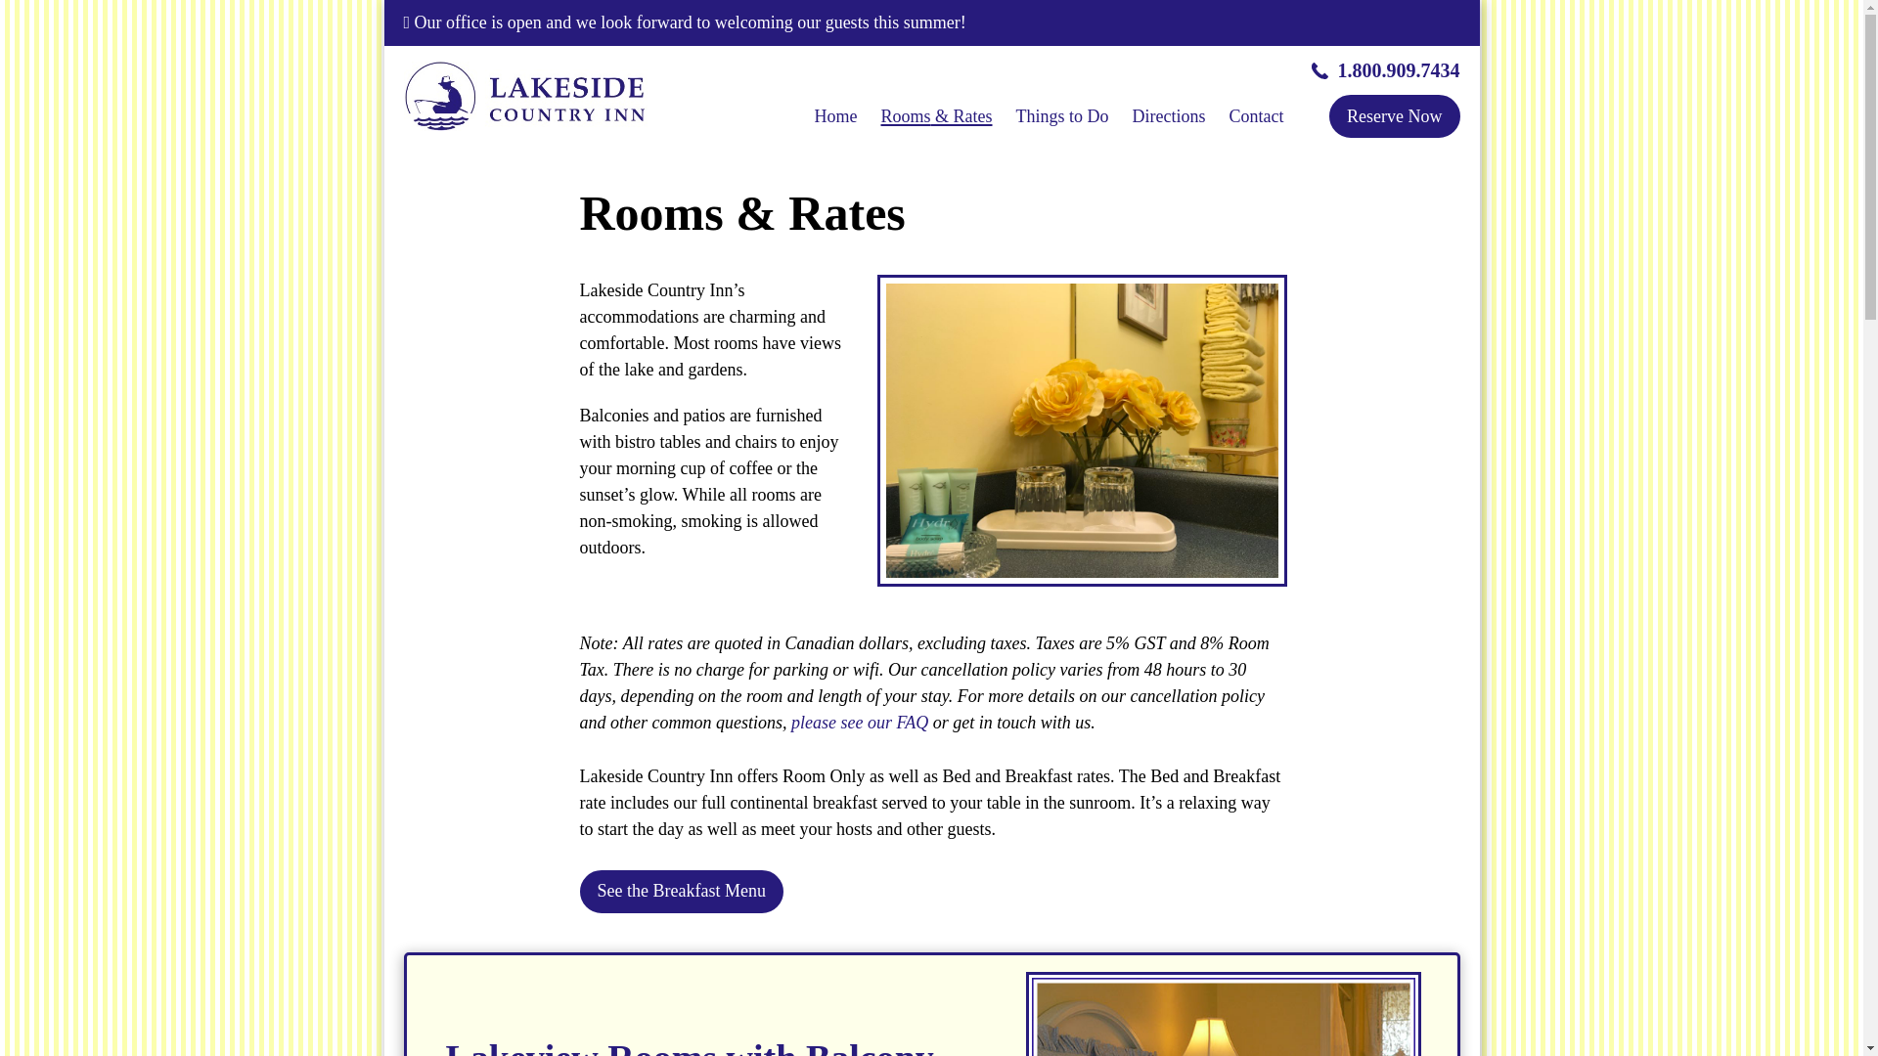 The image size is (1878, 1056). Describe the element at coordinates (936, 116) in the screenshot. I see `Rooms & Rates` at that location.